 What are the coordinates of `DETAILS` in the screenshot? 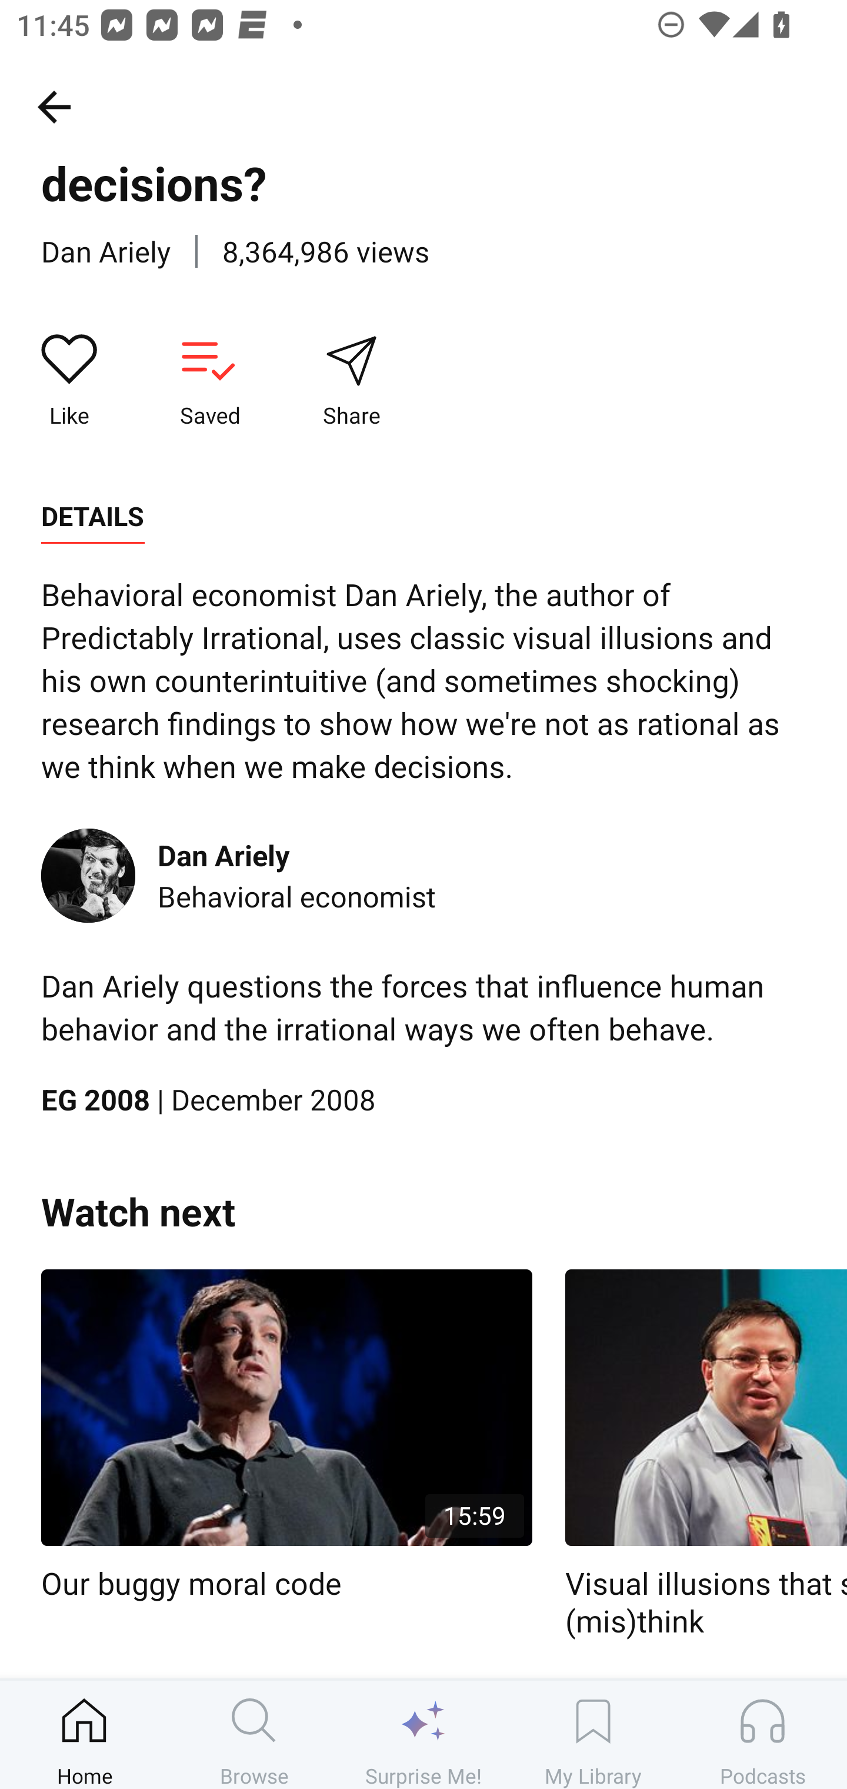 It's located at (92, 517).